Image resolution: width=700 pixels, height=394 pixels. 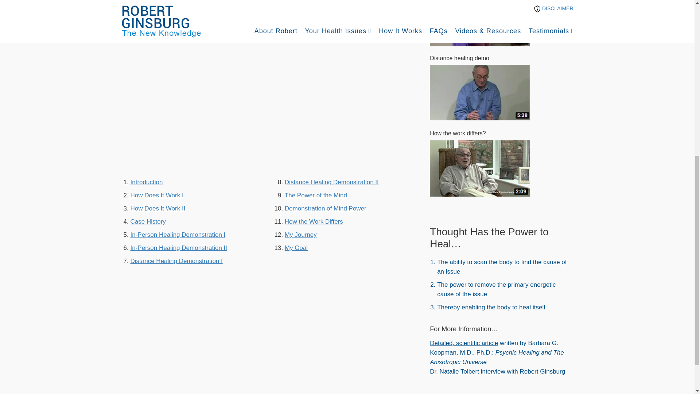 I want to click on How the Work Differs, so click(x=314, y=221).